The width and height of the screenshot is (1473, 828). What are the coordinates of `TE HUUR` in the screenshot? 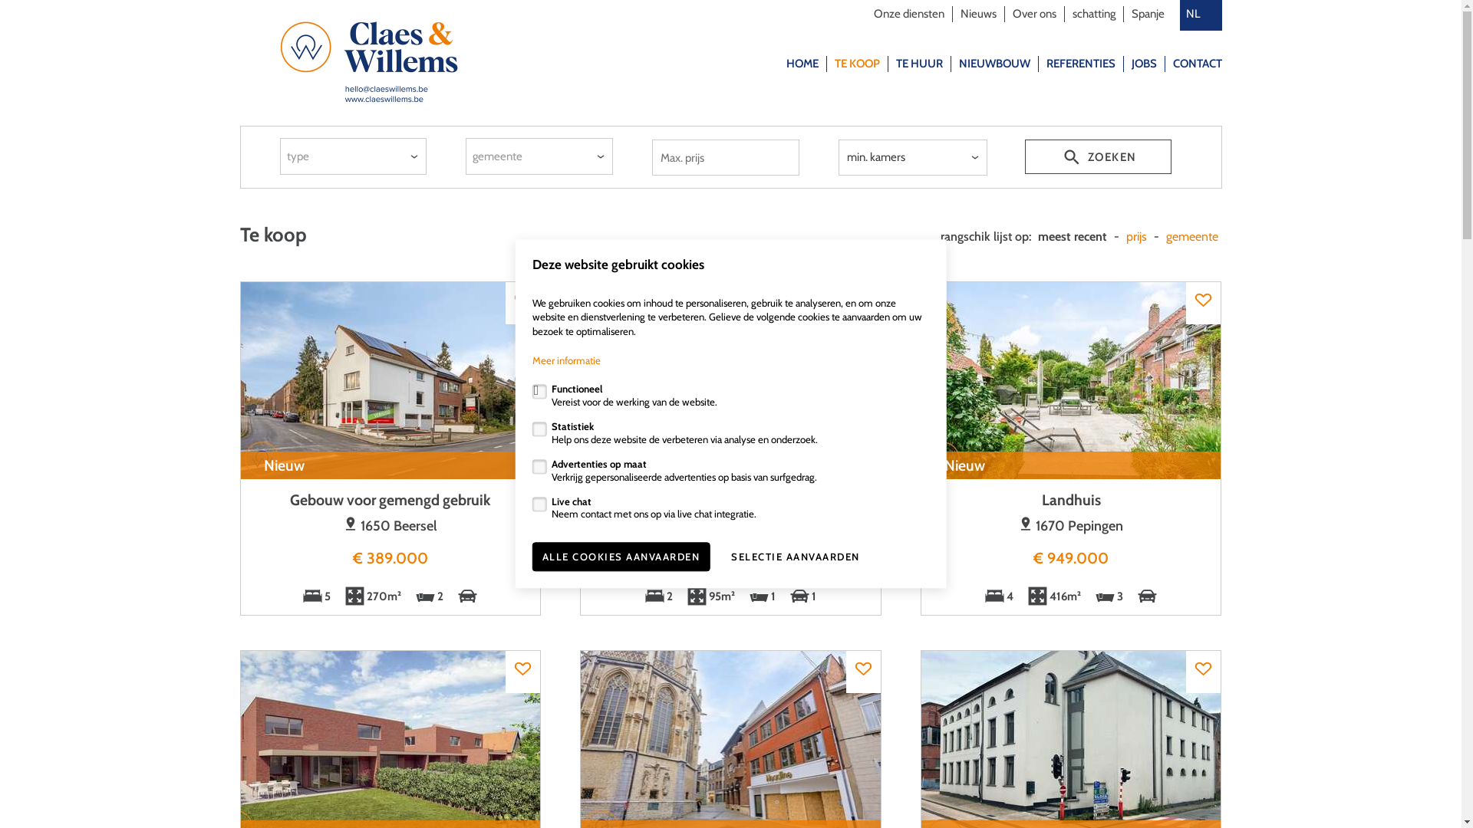 It's located at (919, 64).